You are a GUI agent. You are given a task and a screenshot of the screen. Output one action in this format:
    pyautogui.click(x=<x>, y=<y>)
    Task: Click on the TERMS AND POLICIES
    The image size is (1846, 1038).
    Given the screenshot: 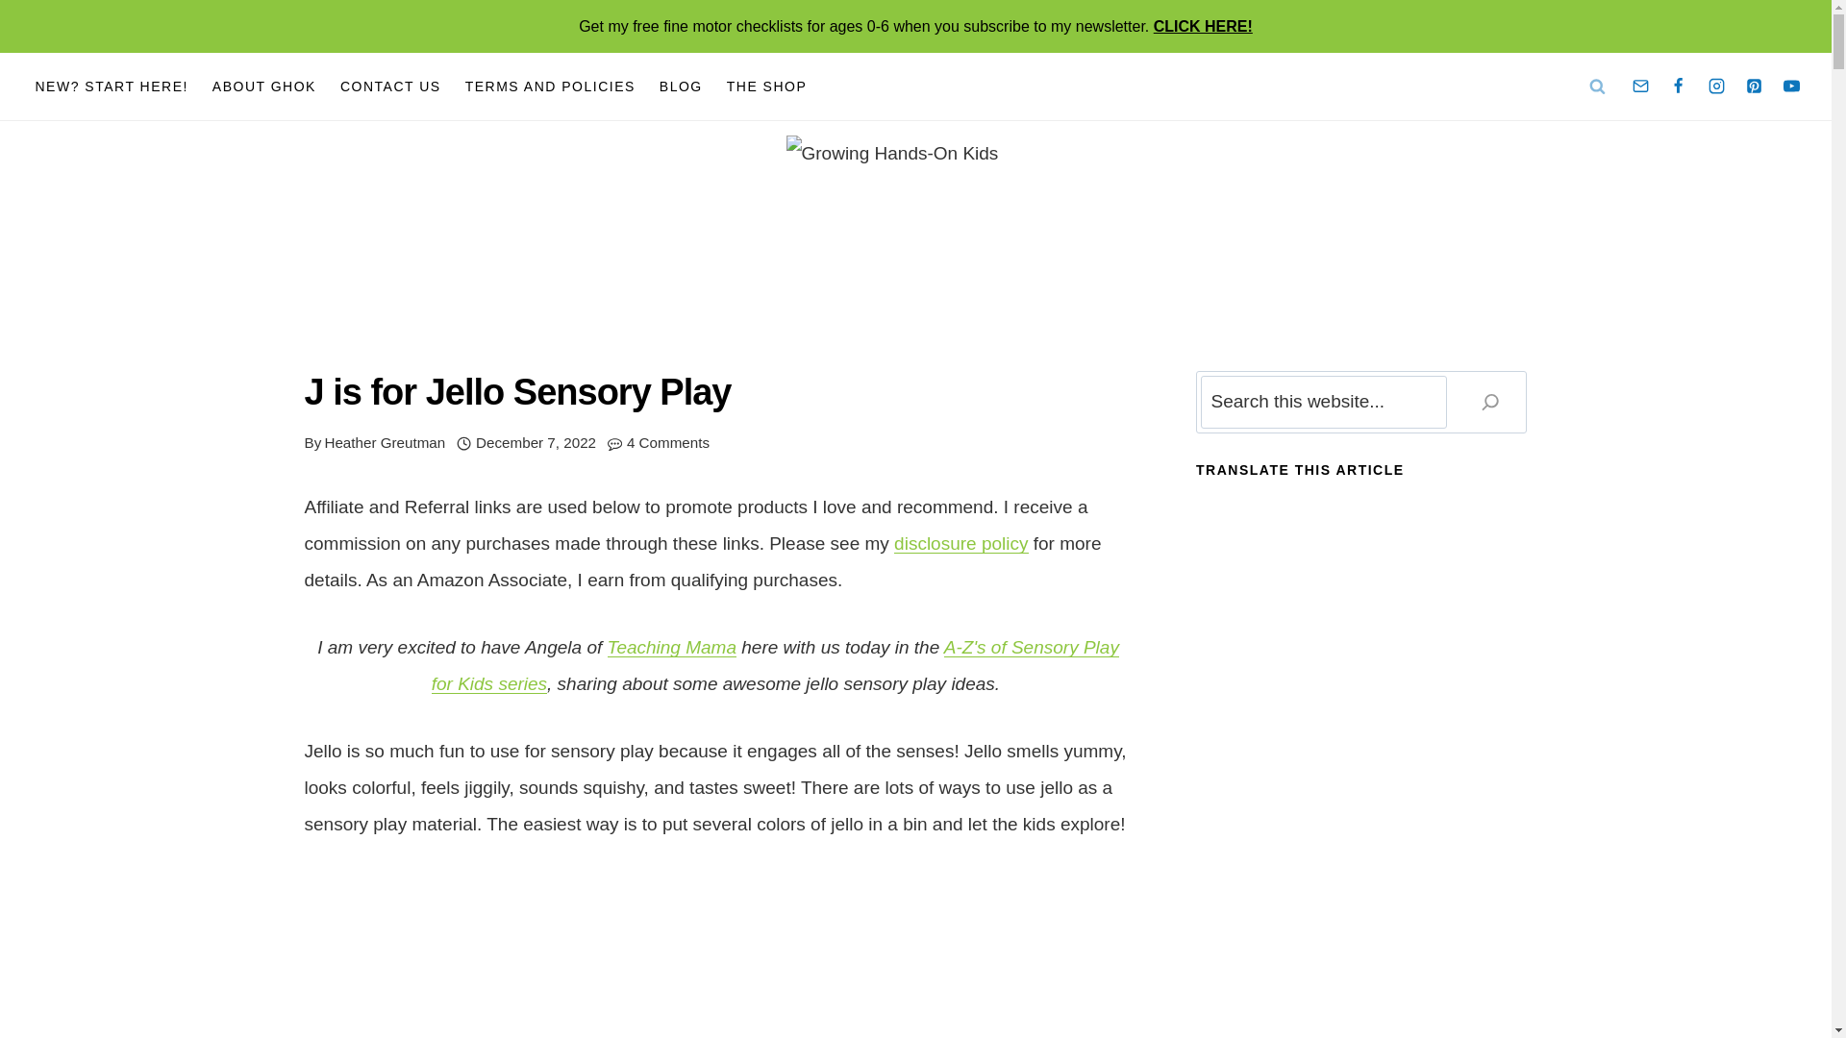 What is the action you would take?
    pyautogui.click(x=550, y=86)
    